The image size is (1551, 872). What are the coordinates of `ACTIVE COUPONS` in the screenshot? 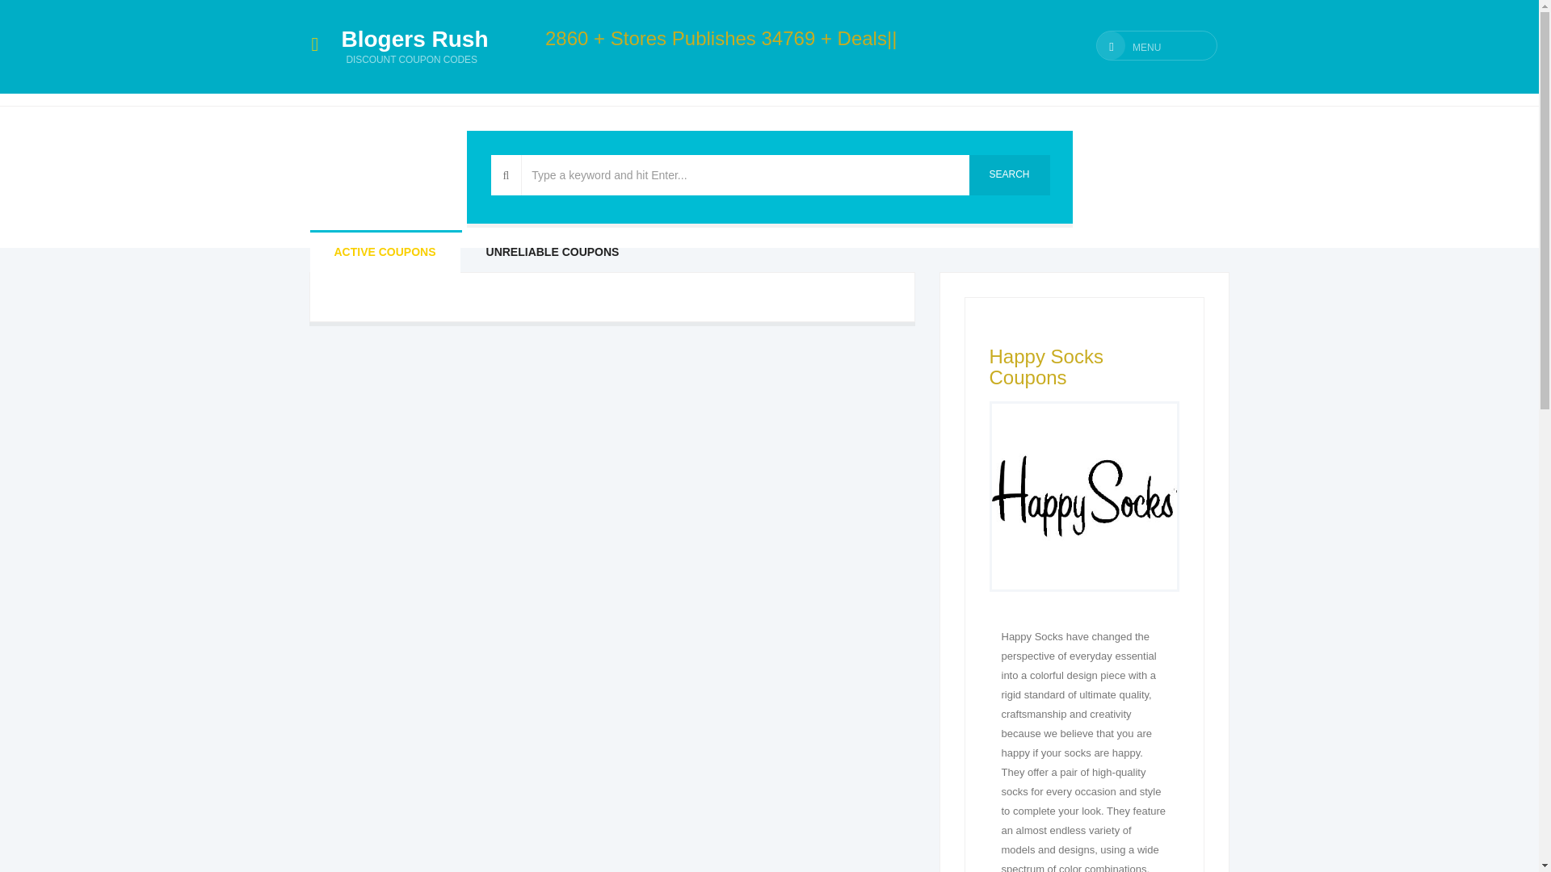 It's located at (385, 253).